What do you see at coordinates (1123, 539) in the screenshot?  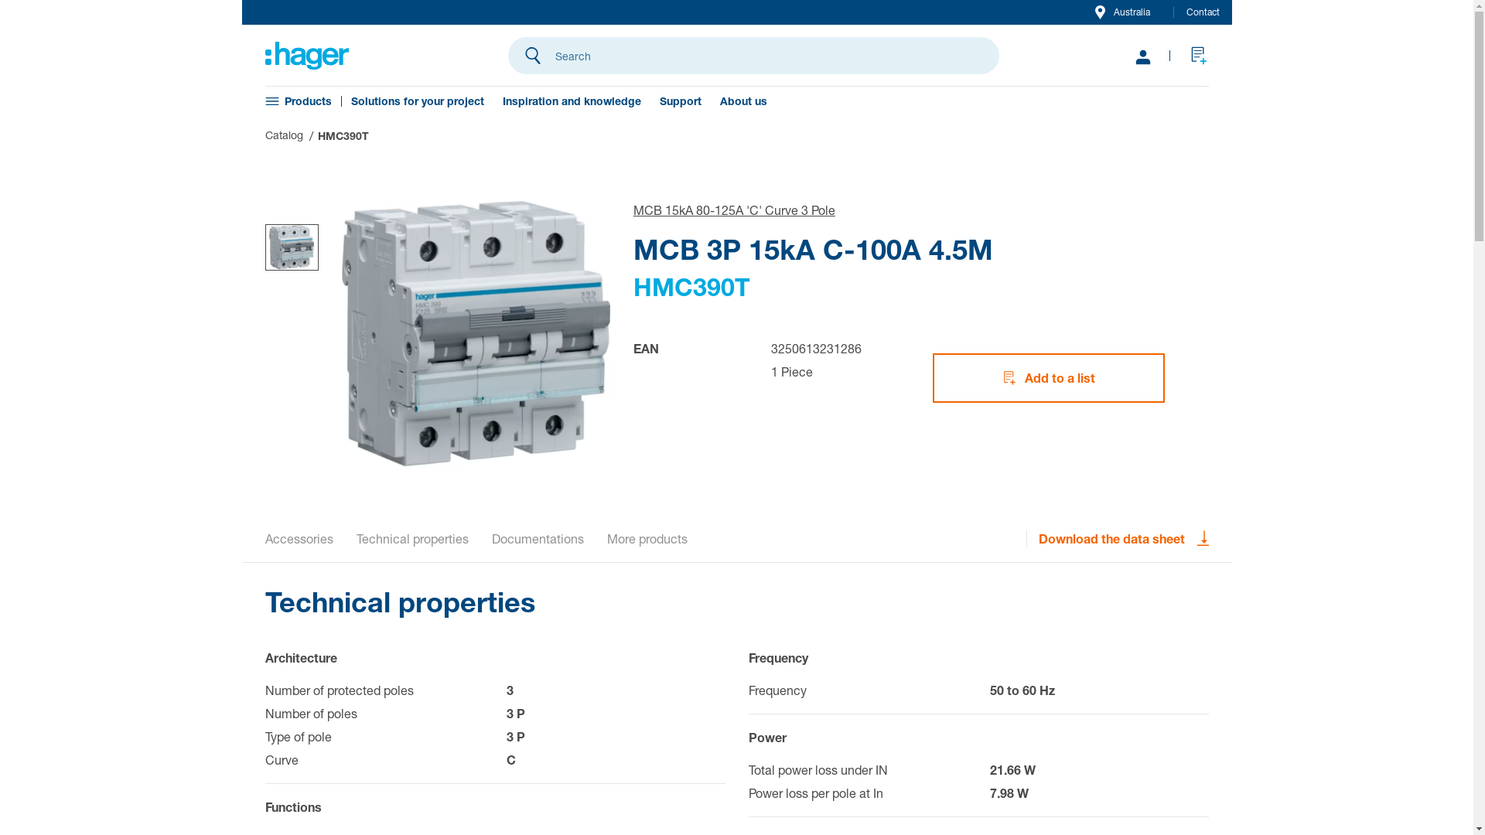 I see `Download the data sheet` at bounding box center [1123, 539].